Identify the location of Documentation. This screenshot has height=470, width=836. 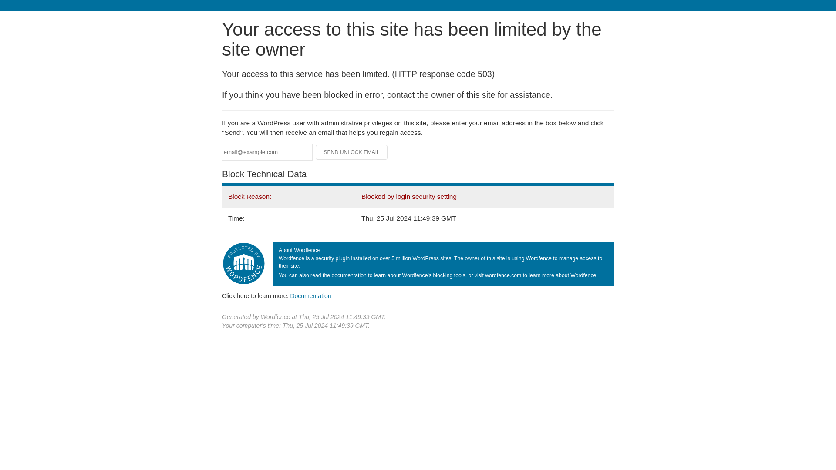
(310, 295).